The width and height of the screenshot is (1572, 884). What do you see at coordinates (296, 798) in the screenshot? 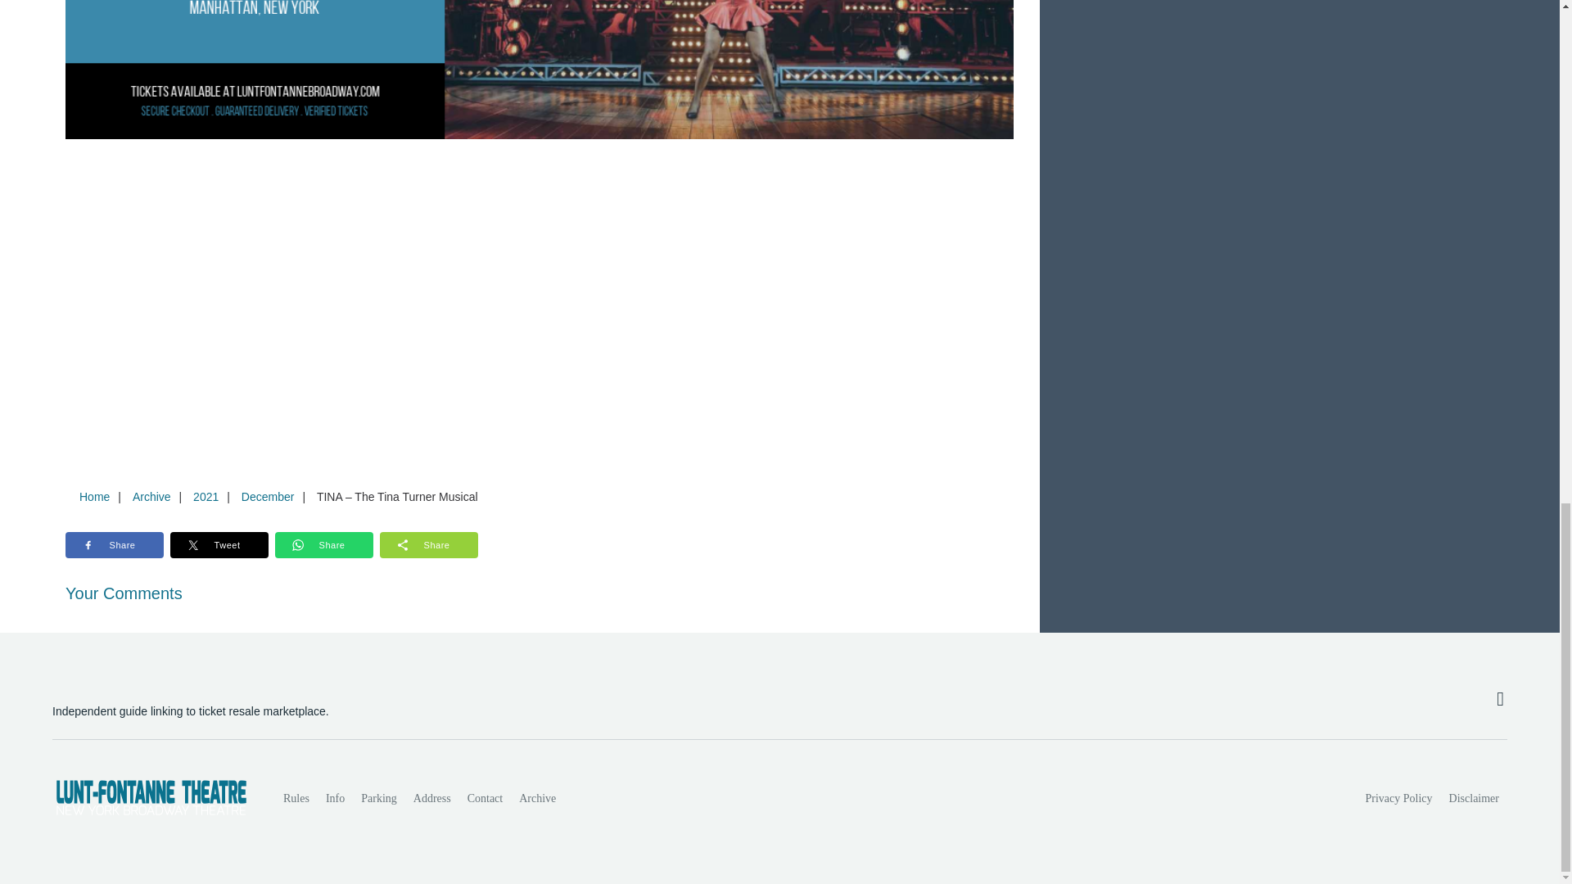
I see `Rules` at bounding box center [296, 798].